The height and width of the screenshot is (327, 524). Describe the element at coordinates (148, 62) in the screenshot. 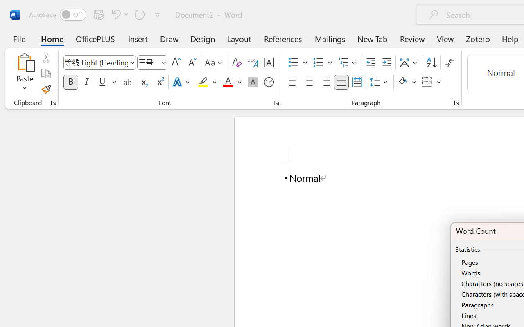

I see `Font Size` at that location.